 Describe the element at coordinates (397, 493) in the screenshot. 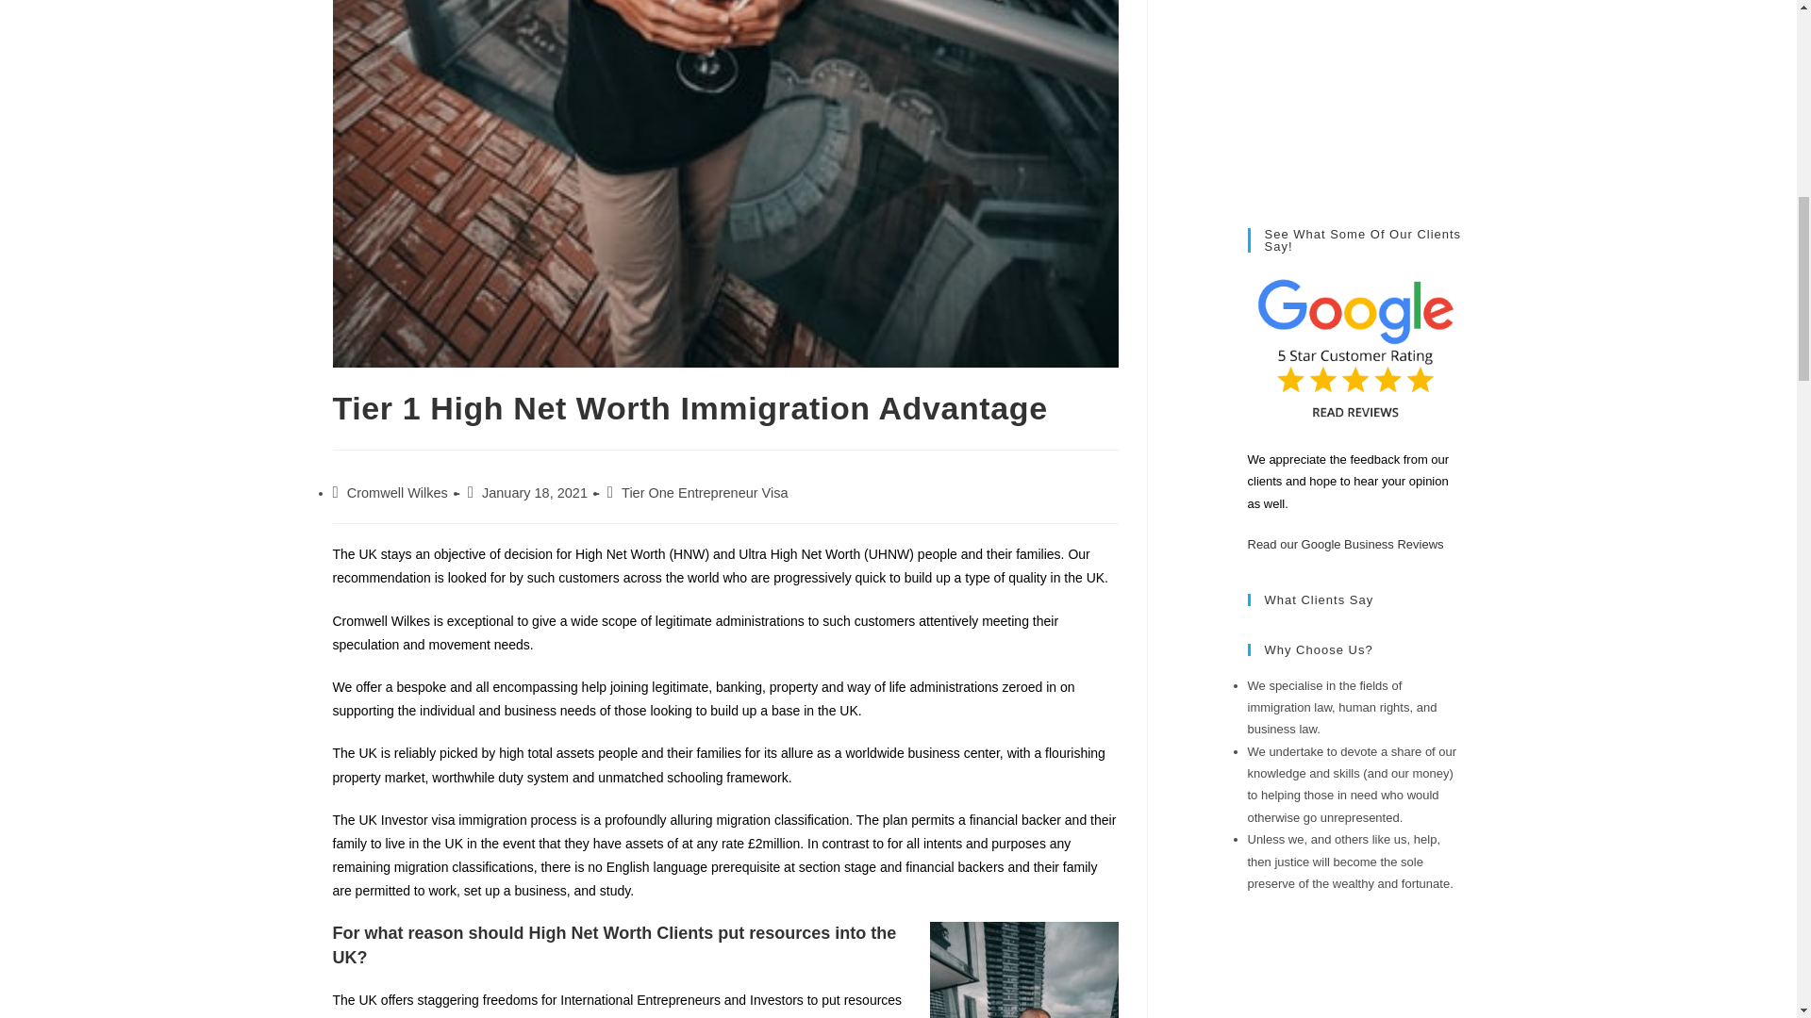

I see `Posts by Cromwell Wilkes` at that location.